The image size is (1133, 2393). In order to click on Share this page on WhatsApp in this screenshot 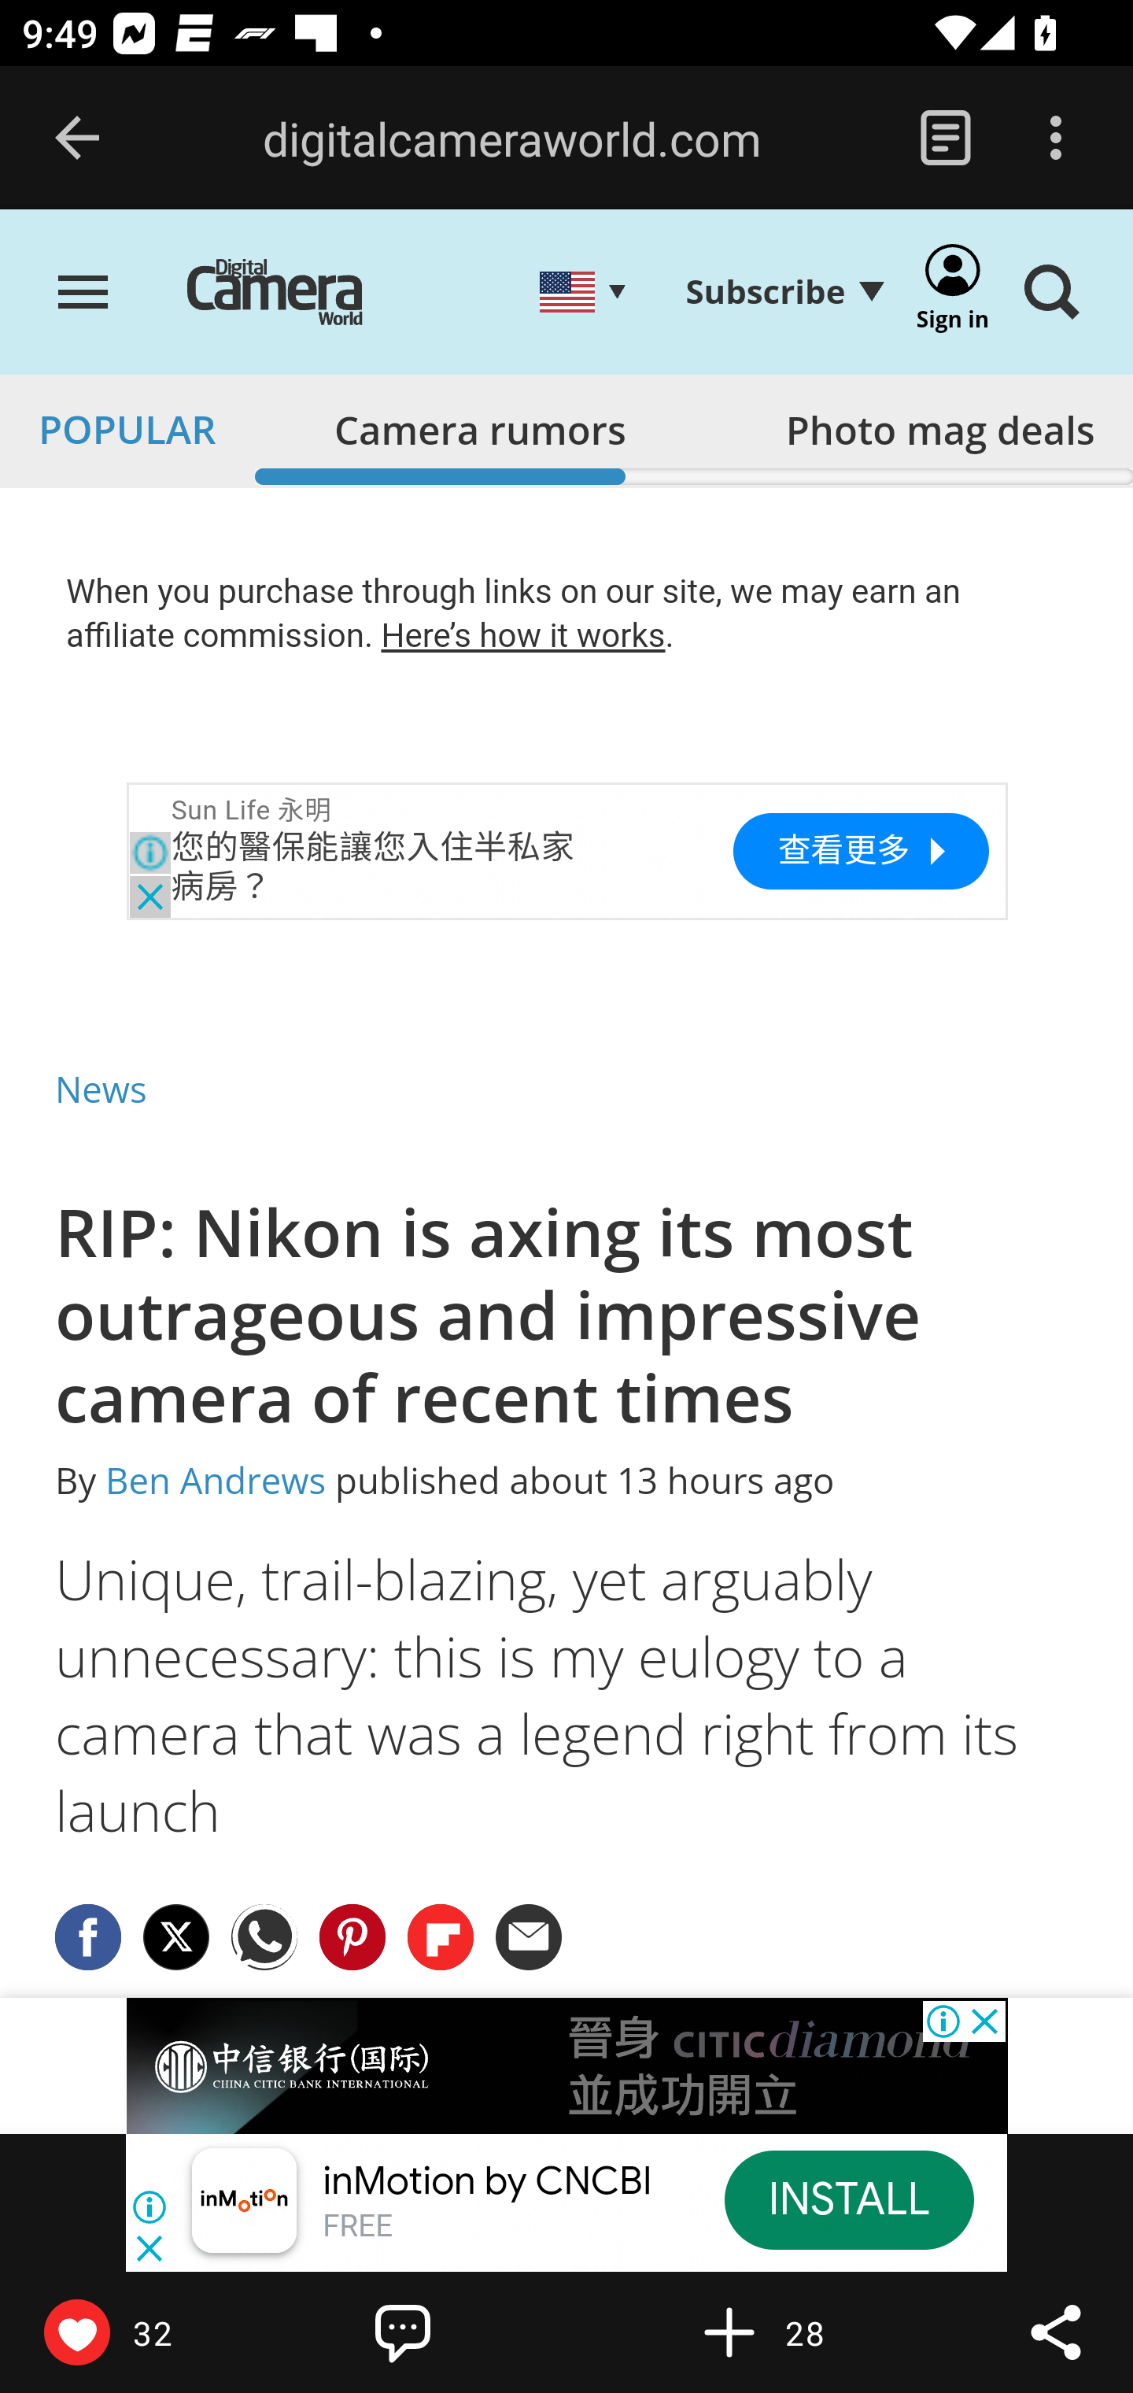, I will do `click(265, 1935)`.